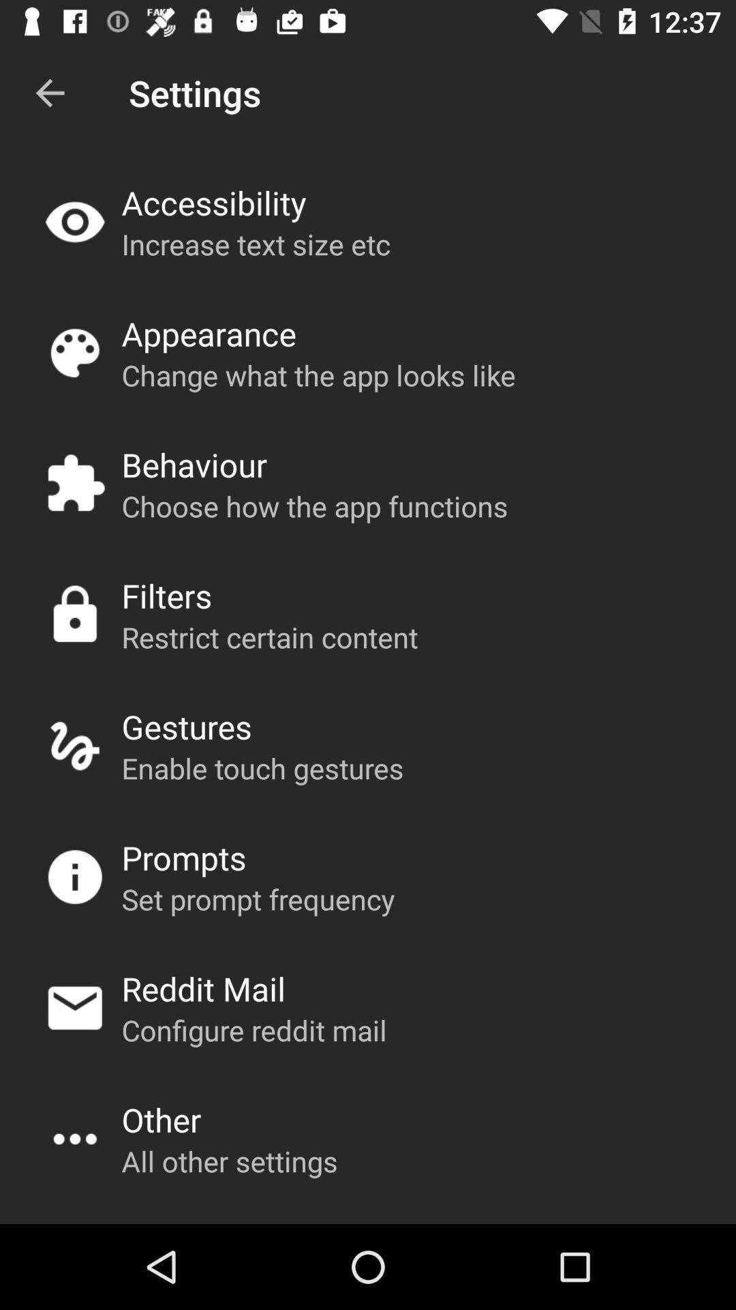  Describe the element at coordinates (270, 637) in the screenshot. I see `scroll to restrict certain content app` at that location.